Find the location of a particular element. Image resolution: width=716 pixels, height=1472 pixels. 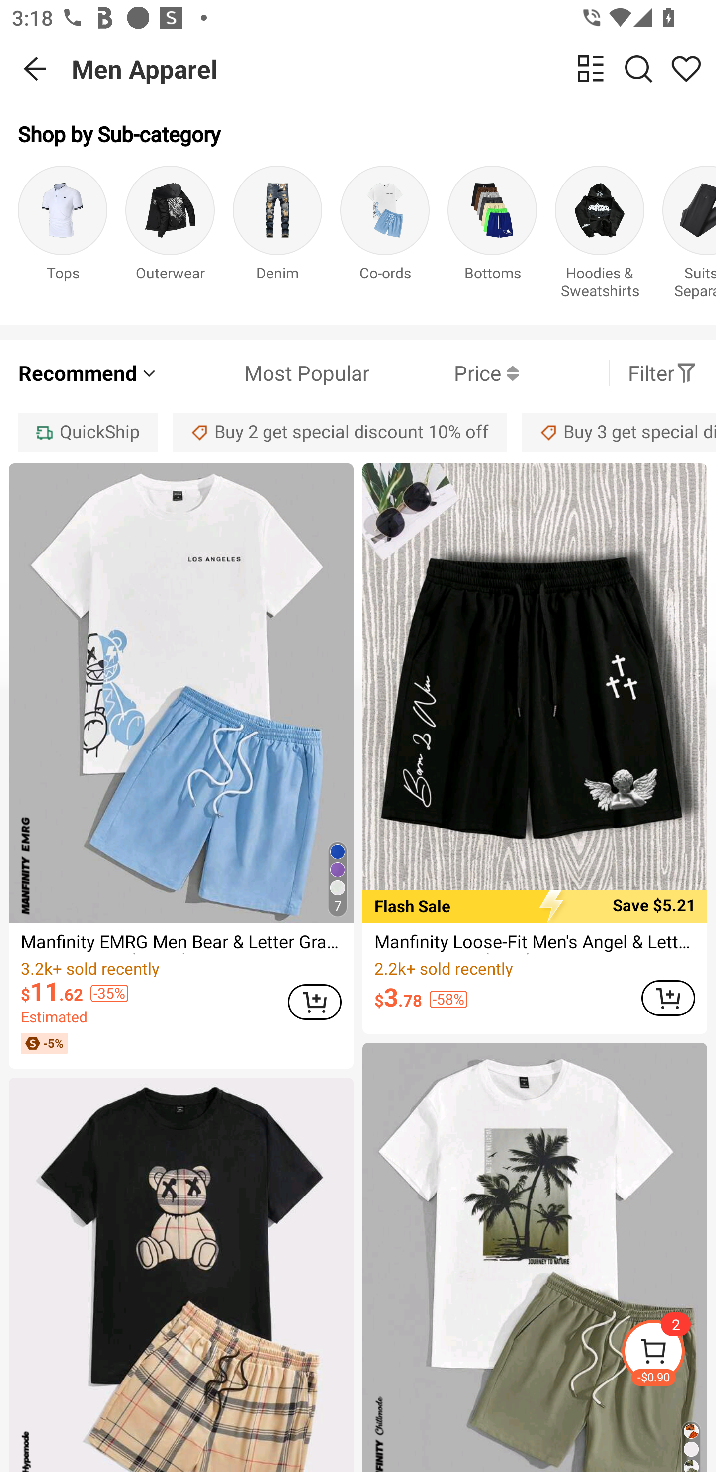

ADD TO CART is located at coordinates (668, 998).